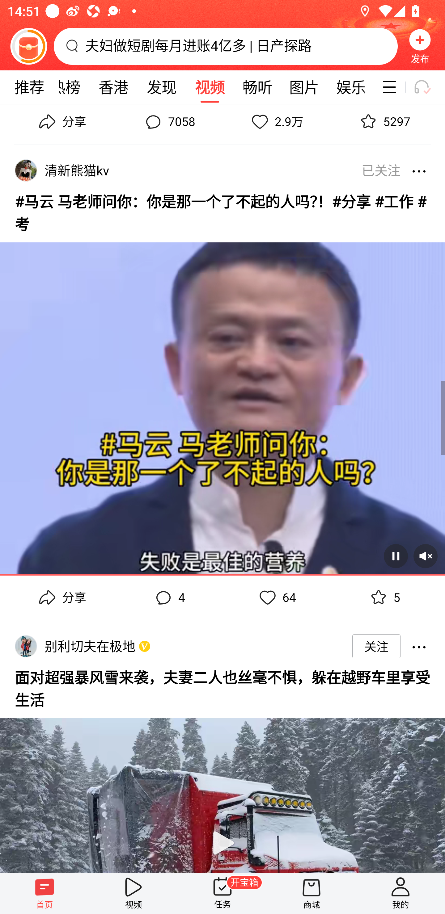  What do you see at coordinates (133, 893) in the screenshot?
I see `视频` at bounding box center [133, 893].